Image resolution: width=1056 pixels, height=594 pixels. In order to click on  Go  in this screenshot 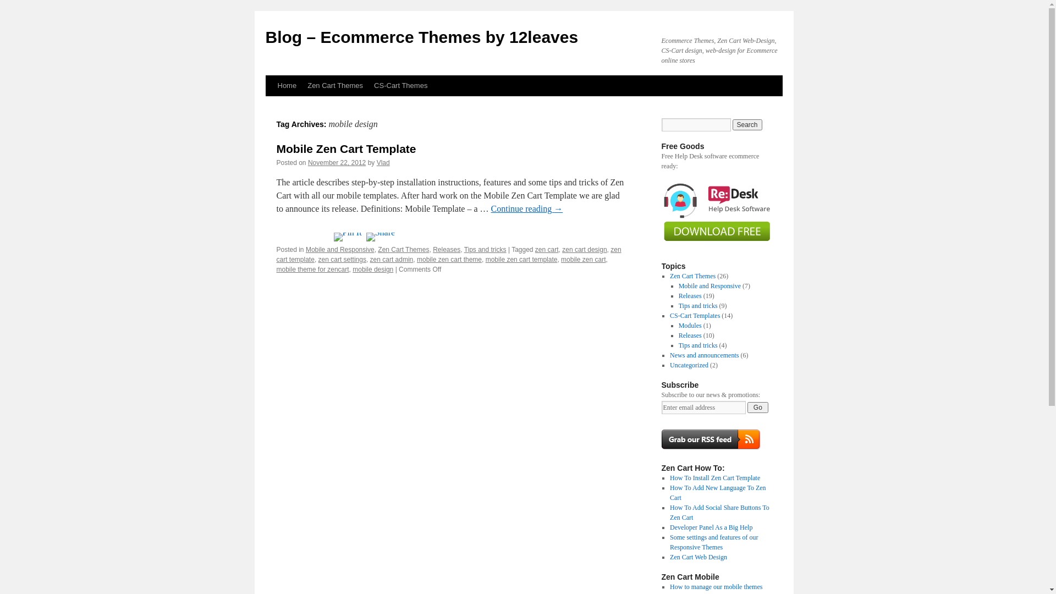, I will do `click(758, 408)`.